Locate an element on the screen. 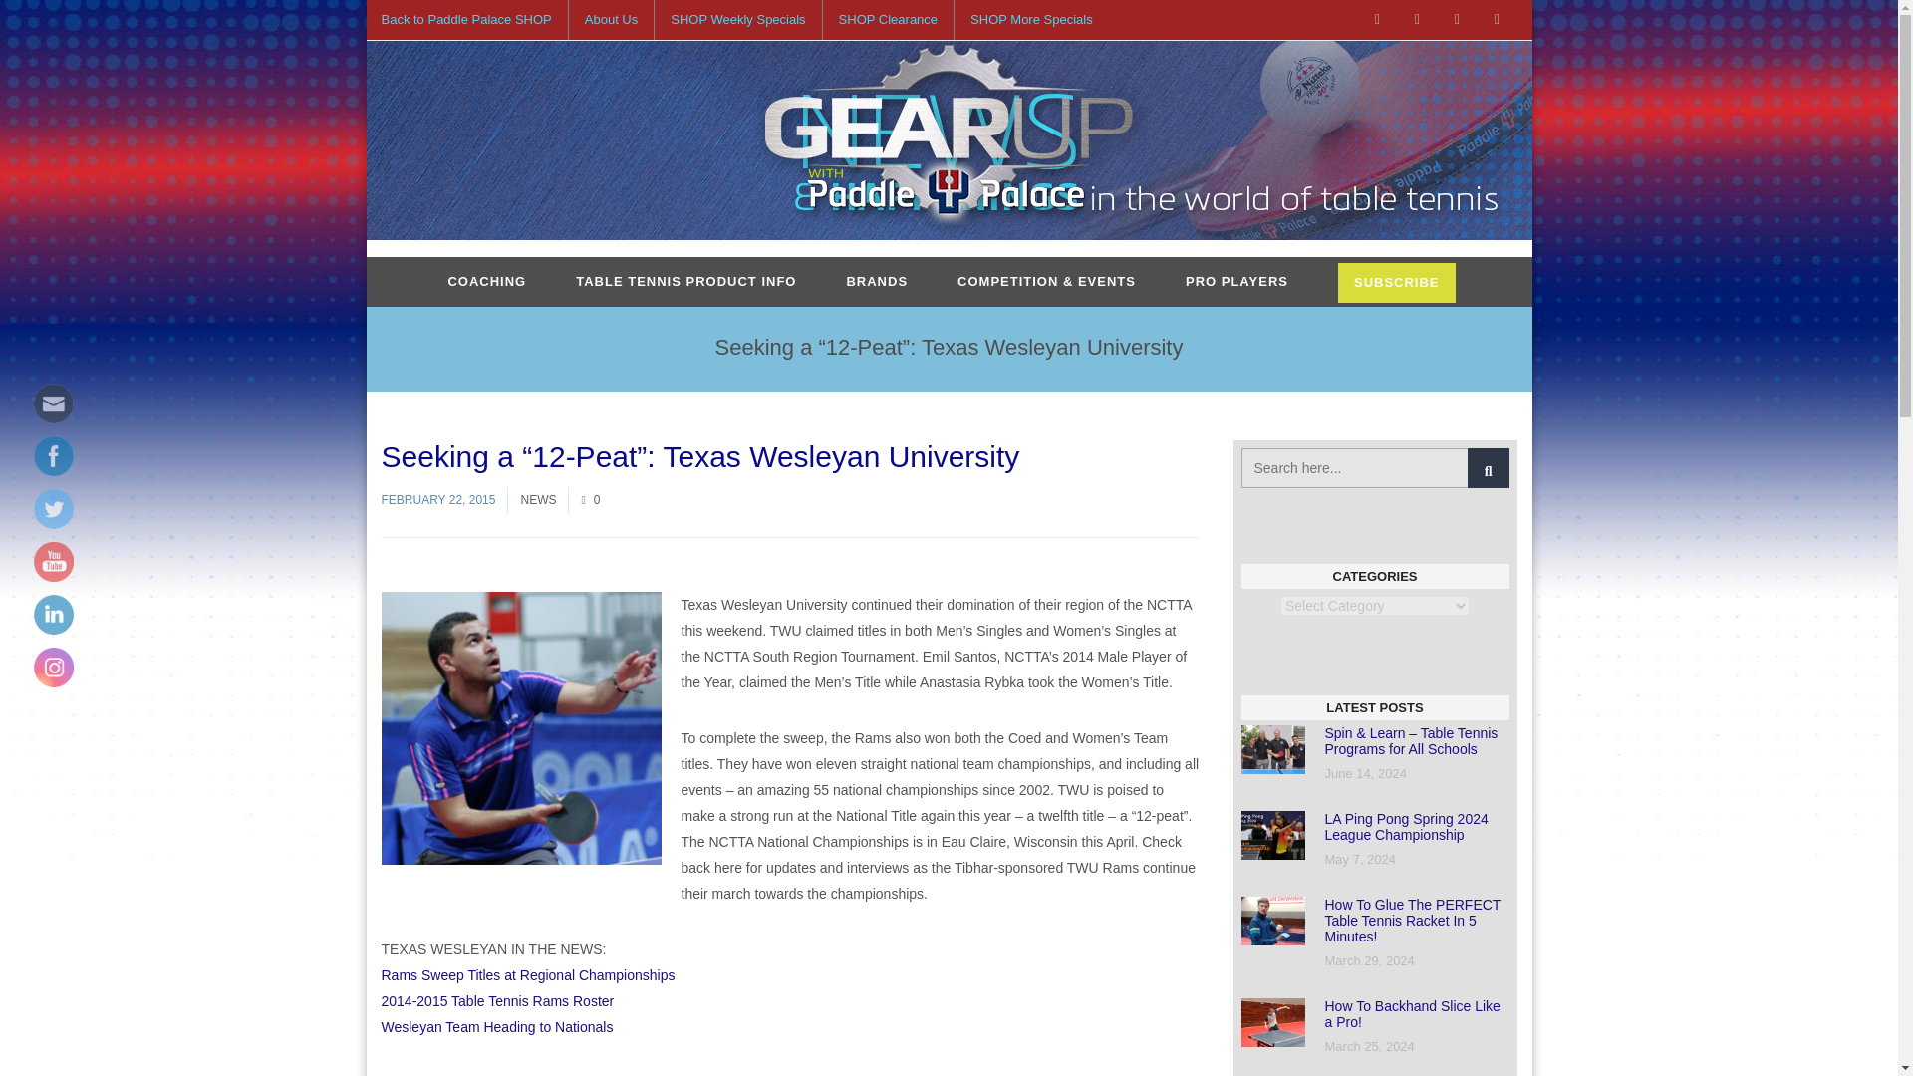  TABLE TENNIS PRODUCT INFO is located at coordinates (685, 281).